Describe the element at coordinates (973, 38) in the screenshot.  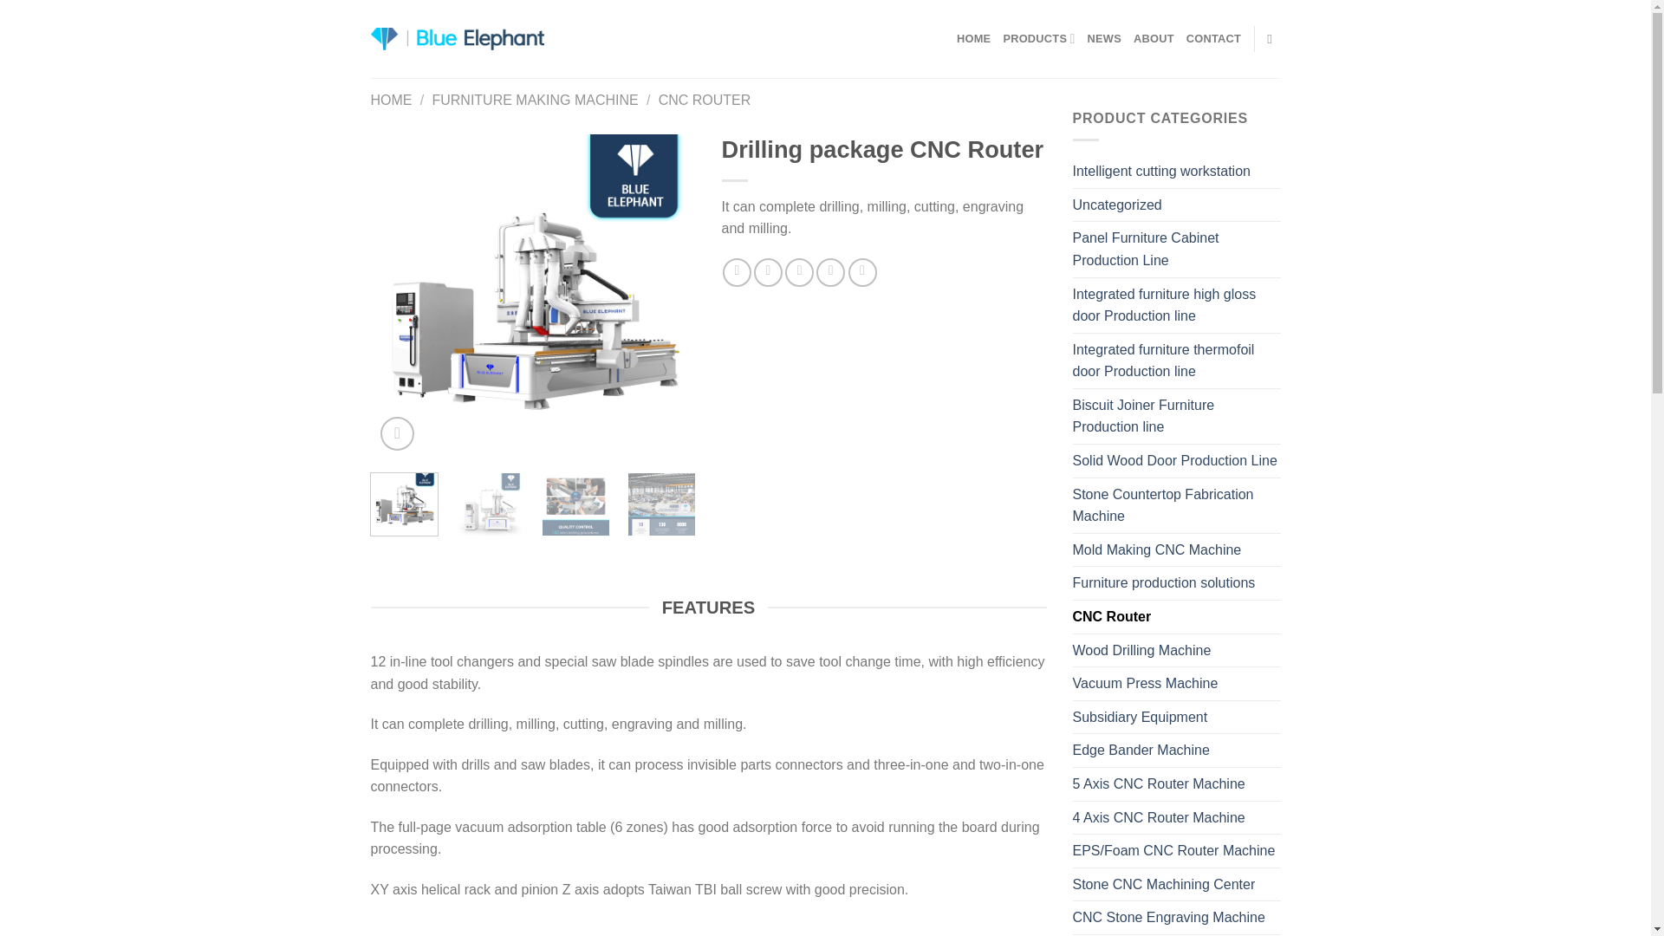
I see `HOME` at that location.